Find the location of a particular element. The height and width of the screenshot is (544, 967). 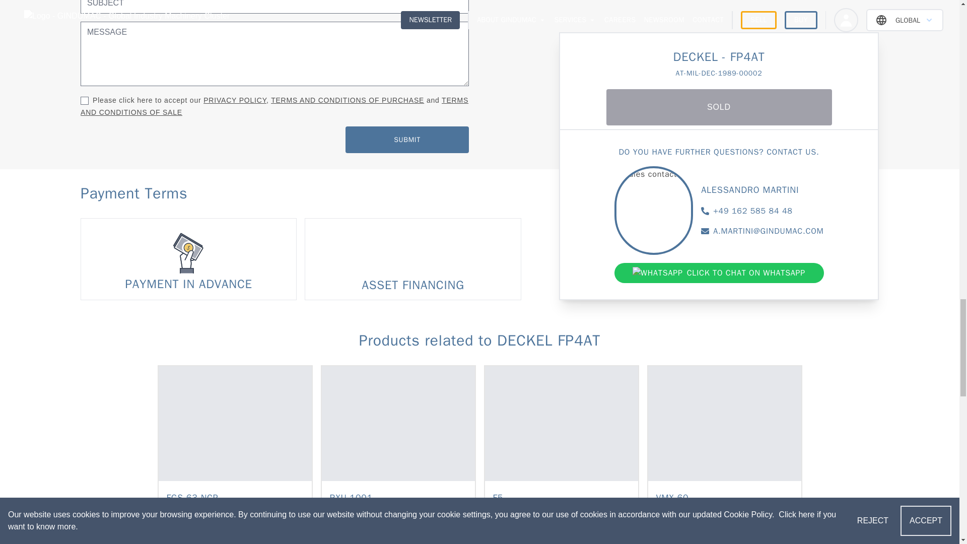

TERMS AND CONDITIONS OF SALE is located at coordinates (274, 106).